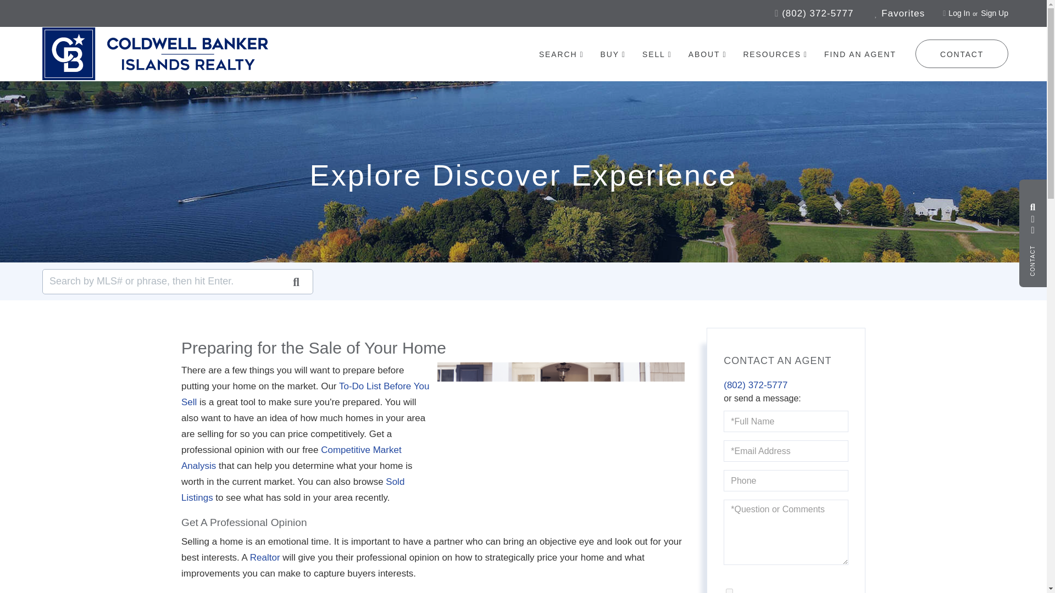  Describe the element at coordinates (859, 54) in the screenshot. I see `FIND AN AGENT` at that location.